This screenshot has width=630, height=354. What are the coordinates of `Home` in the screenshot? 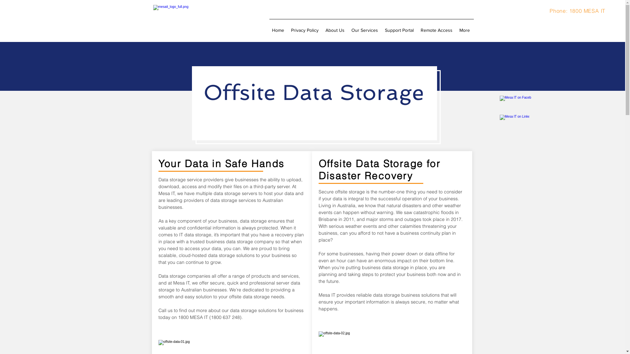 It's located at (279, 27).